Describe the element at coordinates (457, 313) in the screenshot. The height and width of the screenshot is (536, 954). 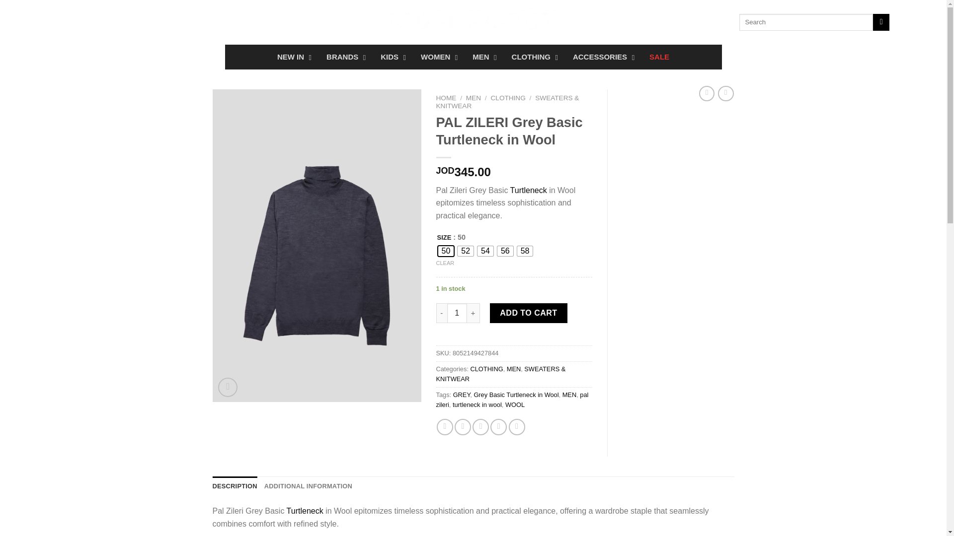
I see `Zoom` at that location.